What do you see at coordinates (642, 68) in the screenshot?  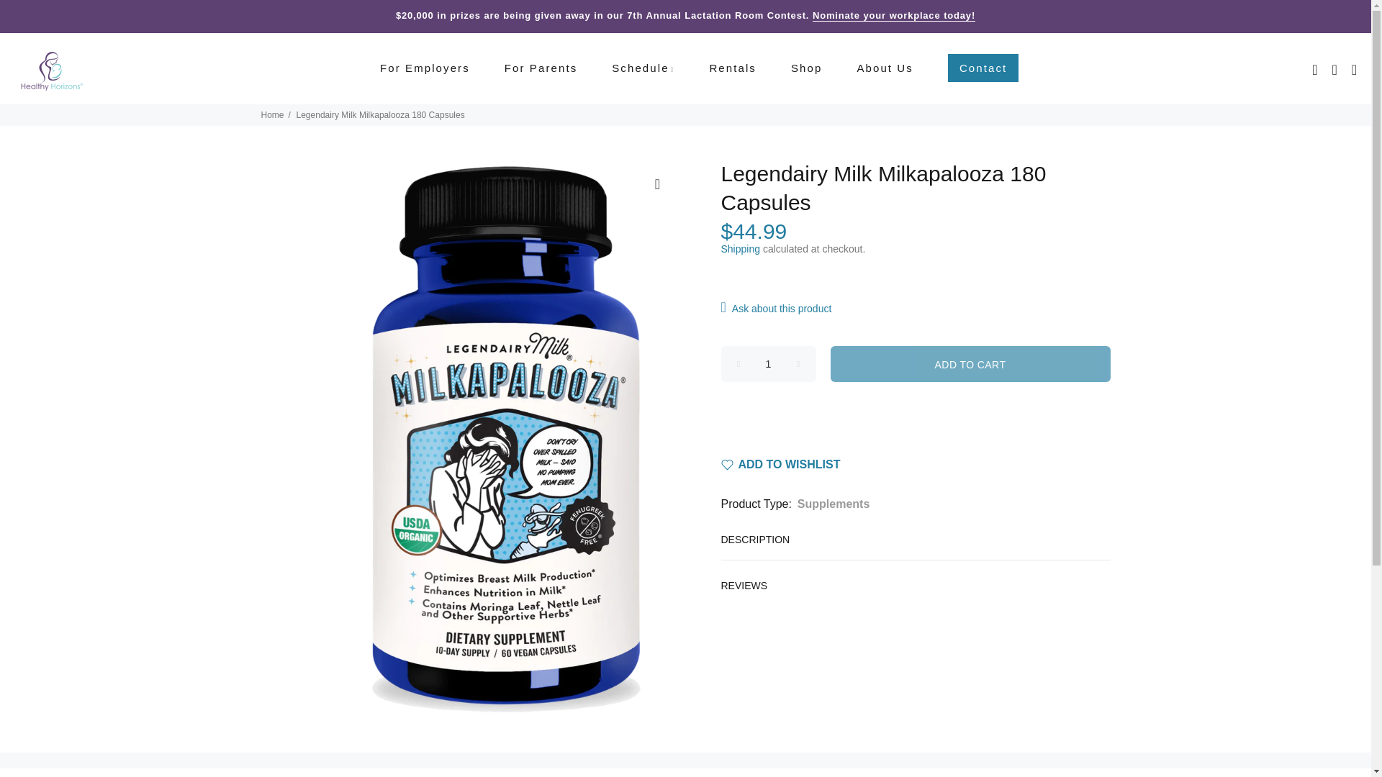 I see `Schedule` at bounding box center [642, 68].